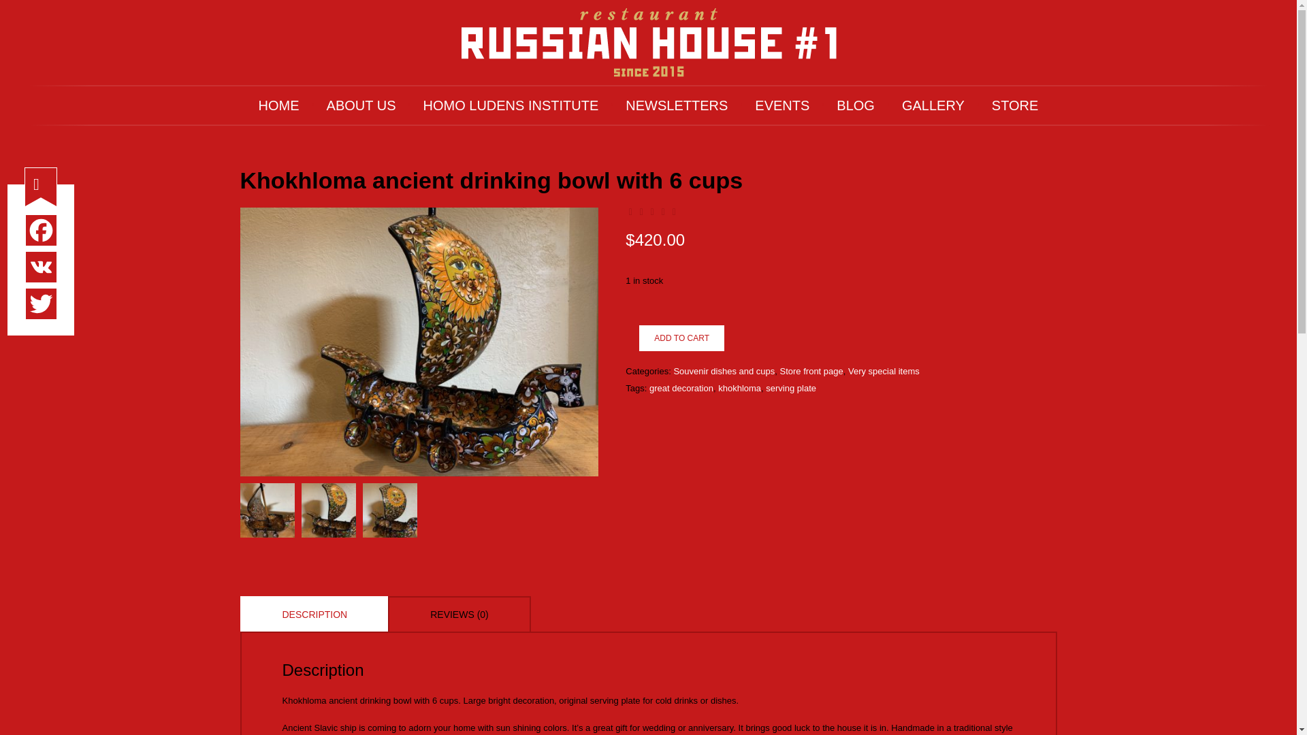  What do you see at coordinates (387, 508) in the screenshot?
I see `cGYTCurITsmDVNl8eLehGg` at bounding box center [387, 508].